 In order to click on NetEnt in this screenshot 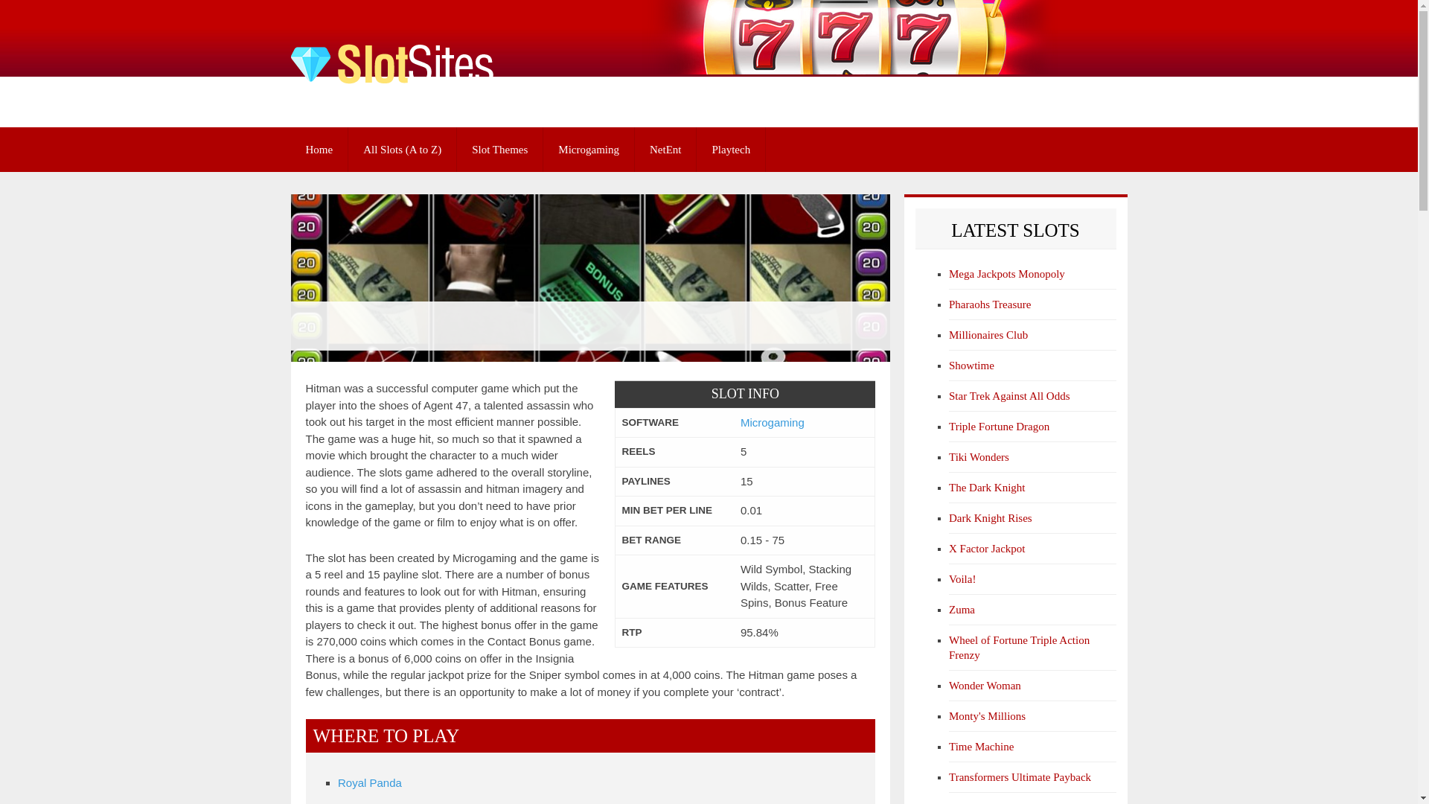, I will do `click(665, 149)`.